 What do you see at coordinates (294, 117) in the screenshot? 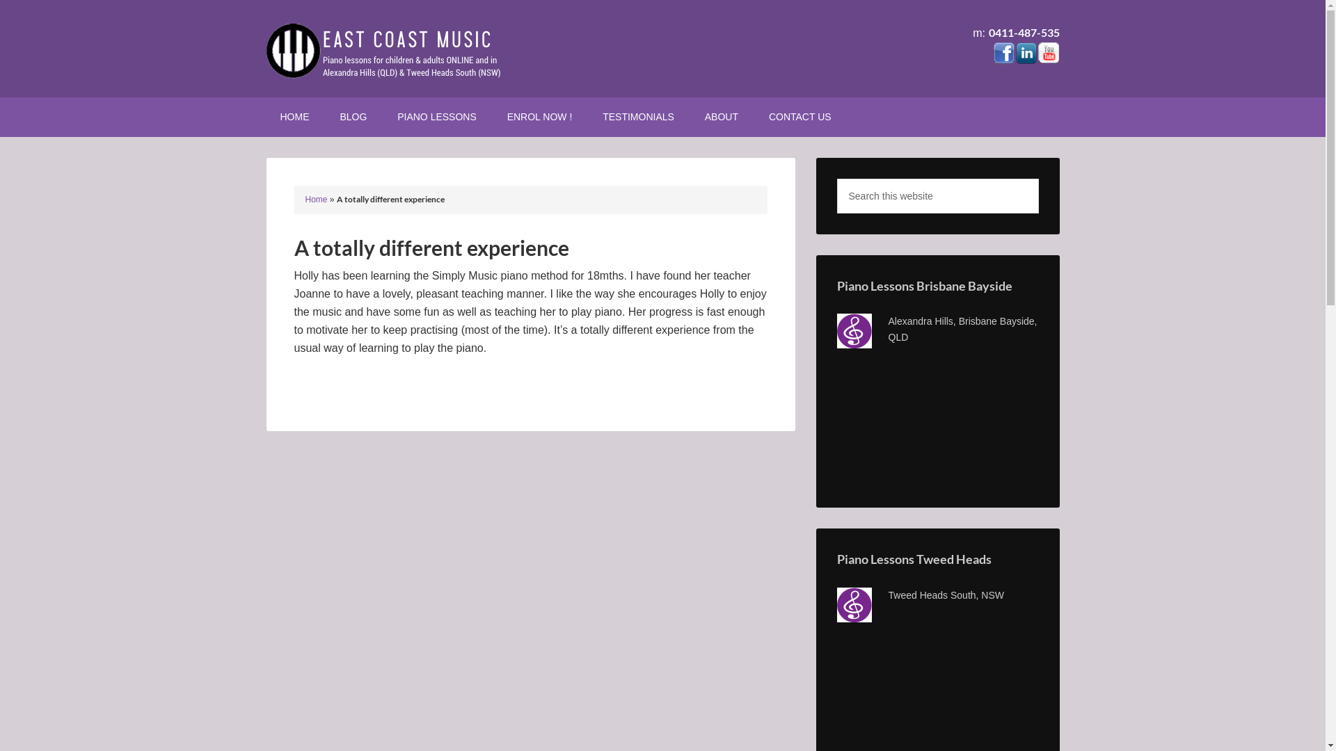
I see `HOME` at bounding box center [294, 117].